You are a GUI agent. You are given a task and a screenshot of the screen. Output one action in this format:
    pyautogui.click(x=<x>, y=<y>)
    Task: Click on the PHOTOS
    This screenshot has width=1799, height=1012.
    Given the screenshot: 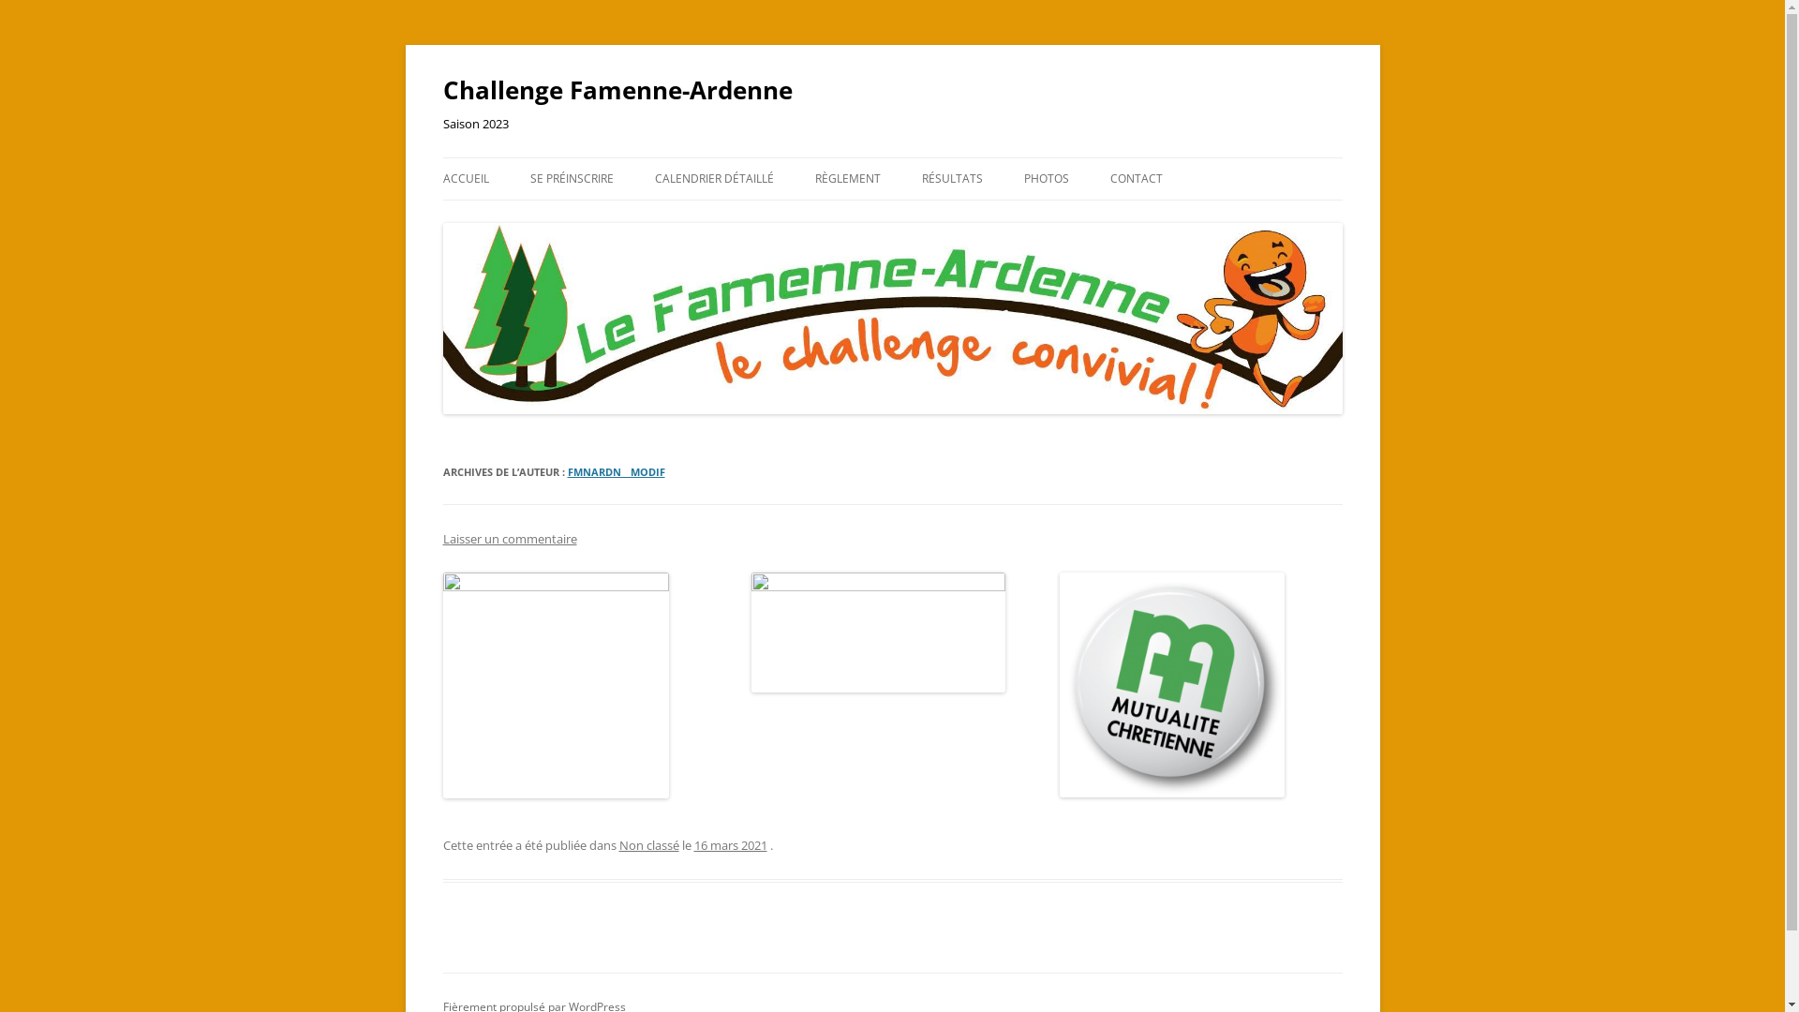 What is the action you would take?
    pyautogui.click(x=1046, y=179)
    